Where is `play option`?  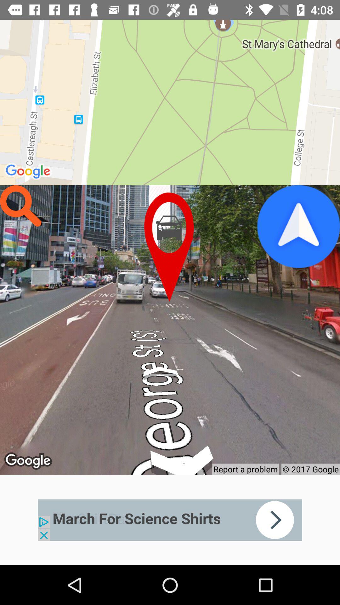 play option is located at coordinates (298, 227).